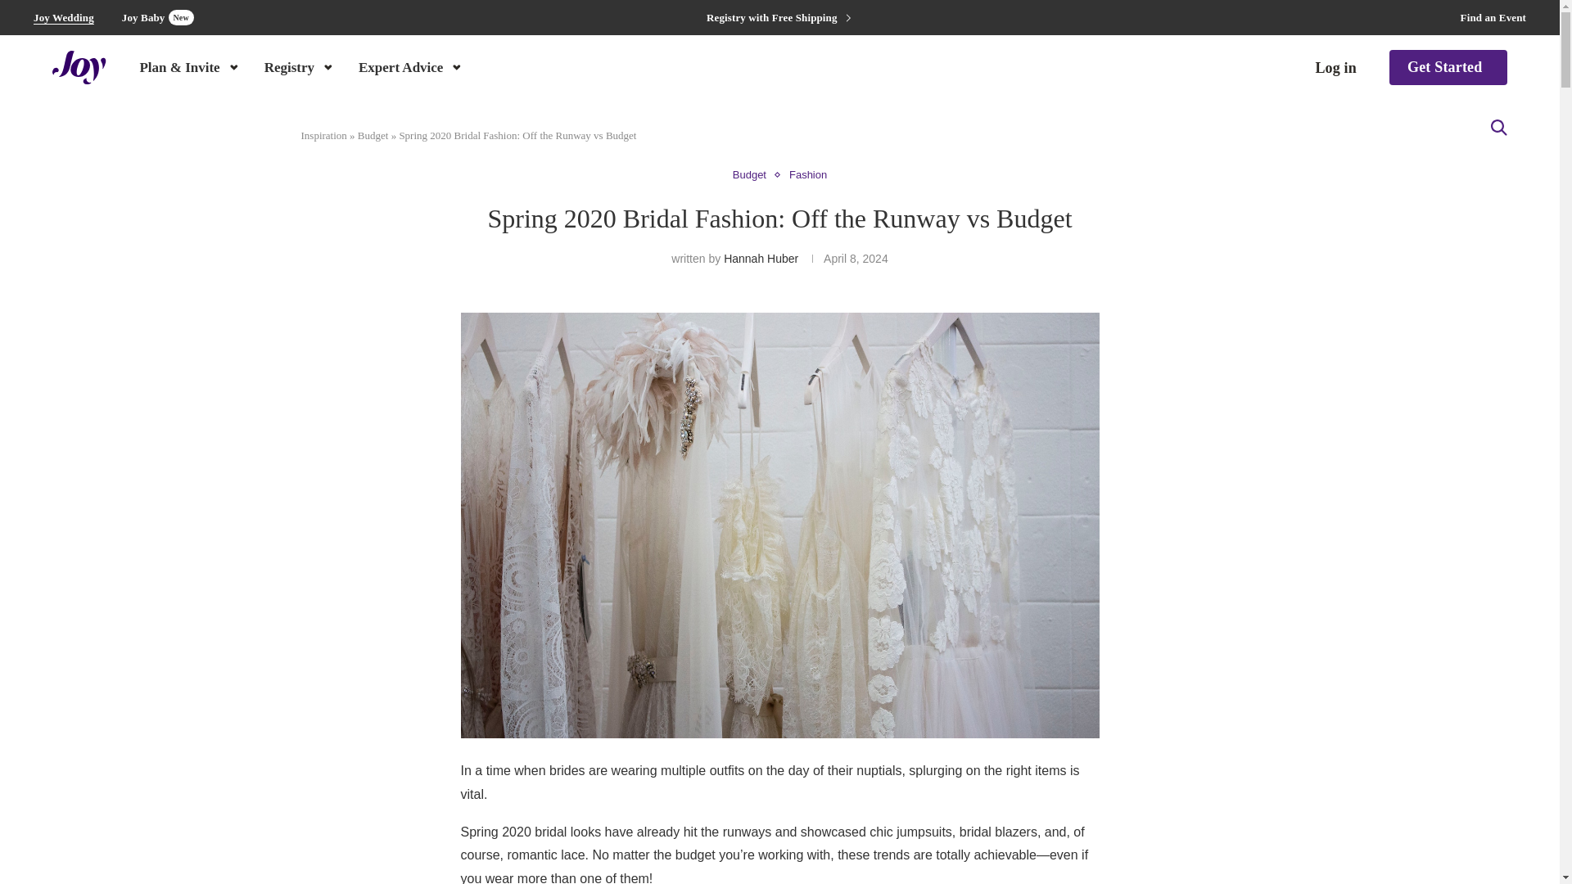  What do you see at coordinates (157, 17) in the screenshot?
I see `Log in` at bounding box center [157, 17].